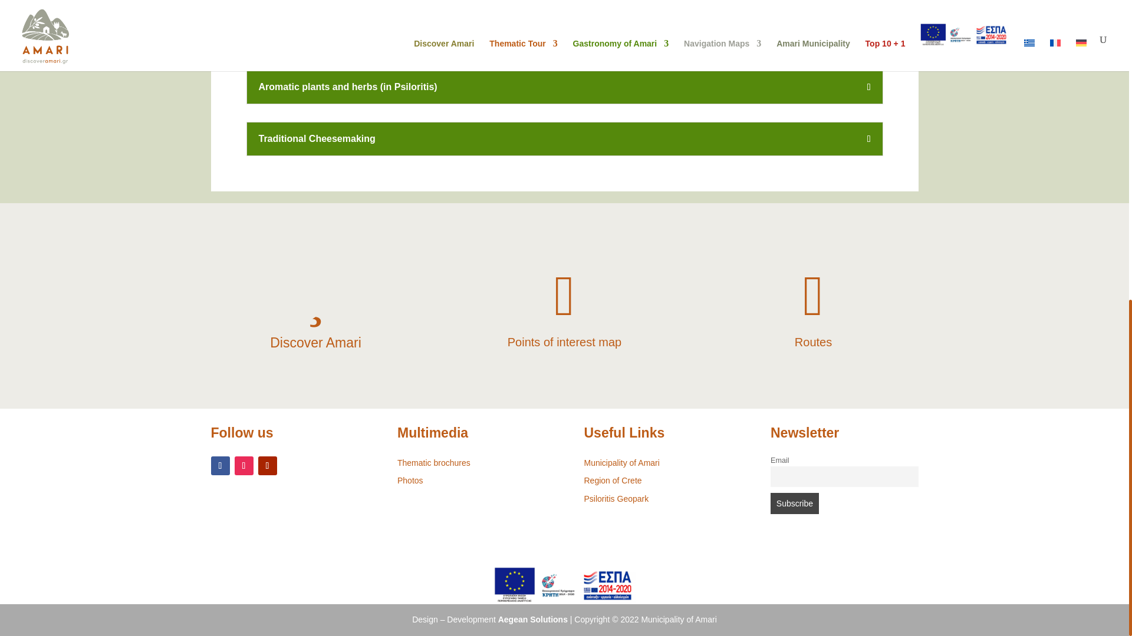 The width and height of the screenshot is (1132, 636). I want to click on Aegean Solutions, so click(533, 620).